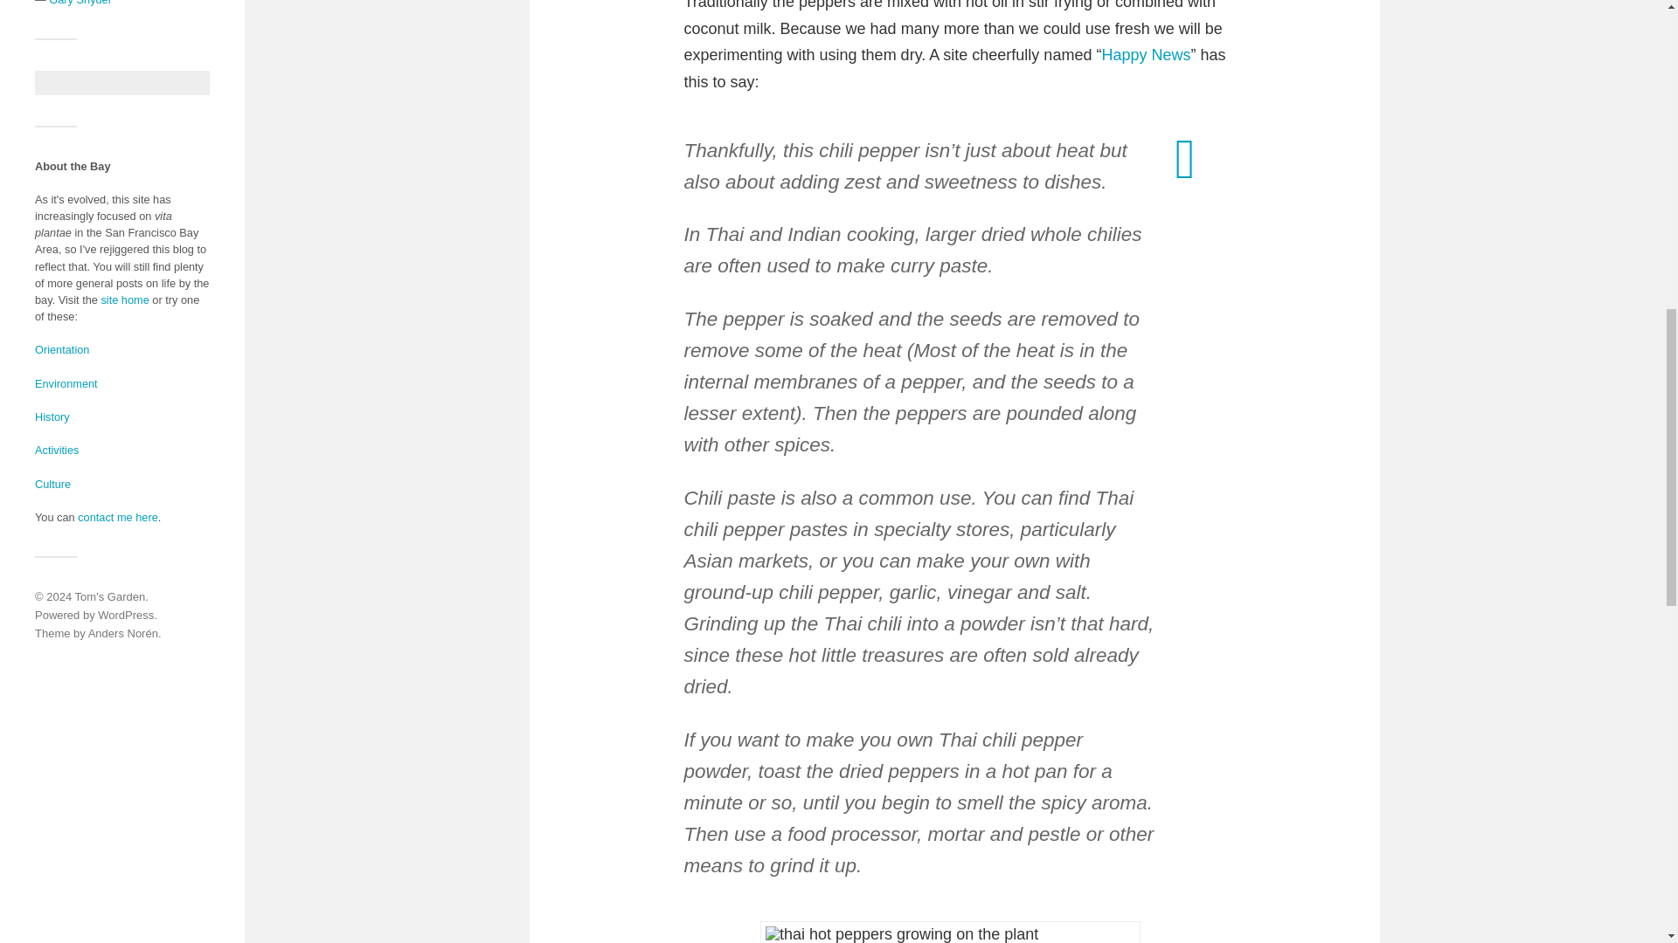  I want to click on happy news, so click(1145, 54).